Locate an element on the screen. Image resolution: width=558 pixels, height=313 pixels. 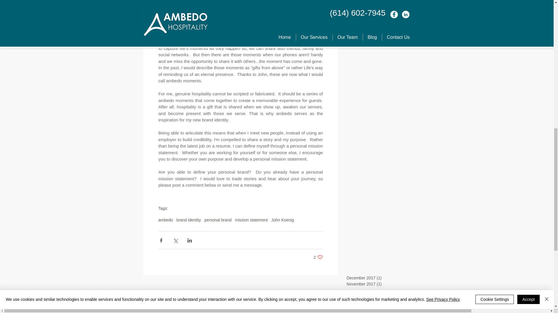
mission statement is located at coordinates (251, 220).